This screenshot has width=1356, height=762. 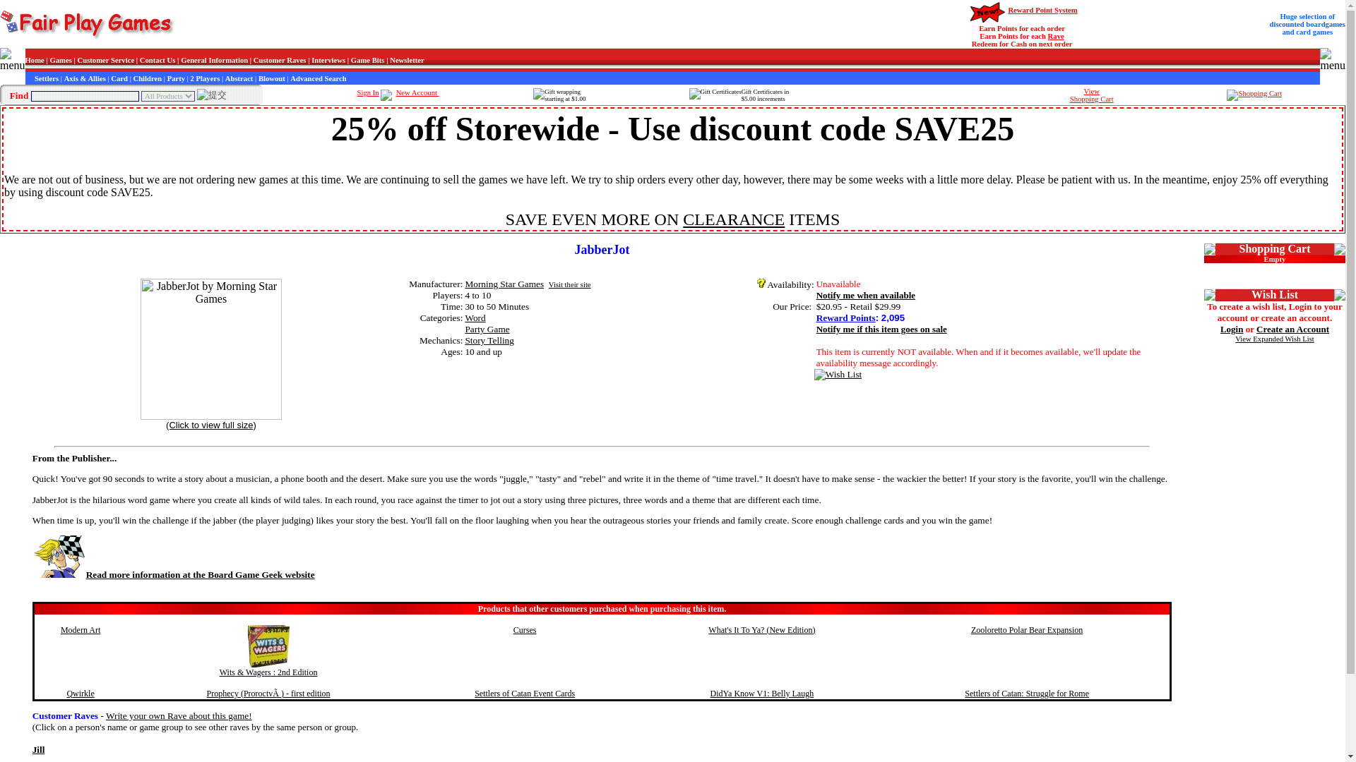 What do you see at coordinates (119, 78) in the screenshot?
I see `Card` at bounding box center [119, 78].